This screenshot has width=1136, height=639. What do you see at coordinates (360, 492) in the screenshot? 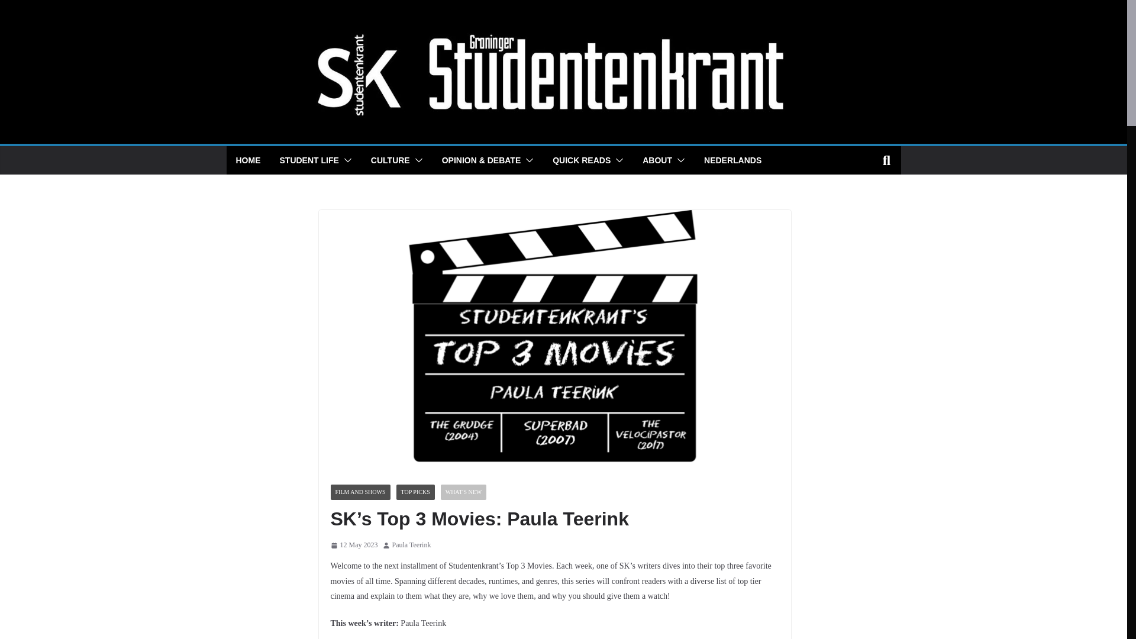
I see `FILM AND SHOWS` at bounding box center [360, 492].